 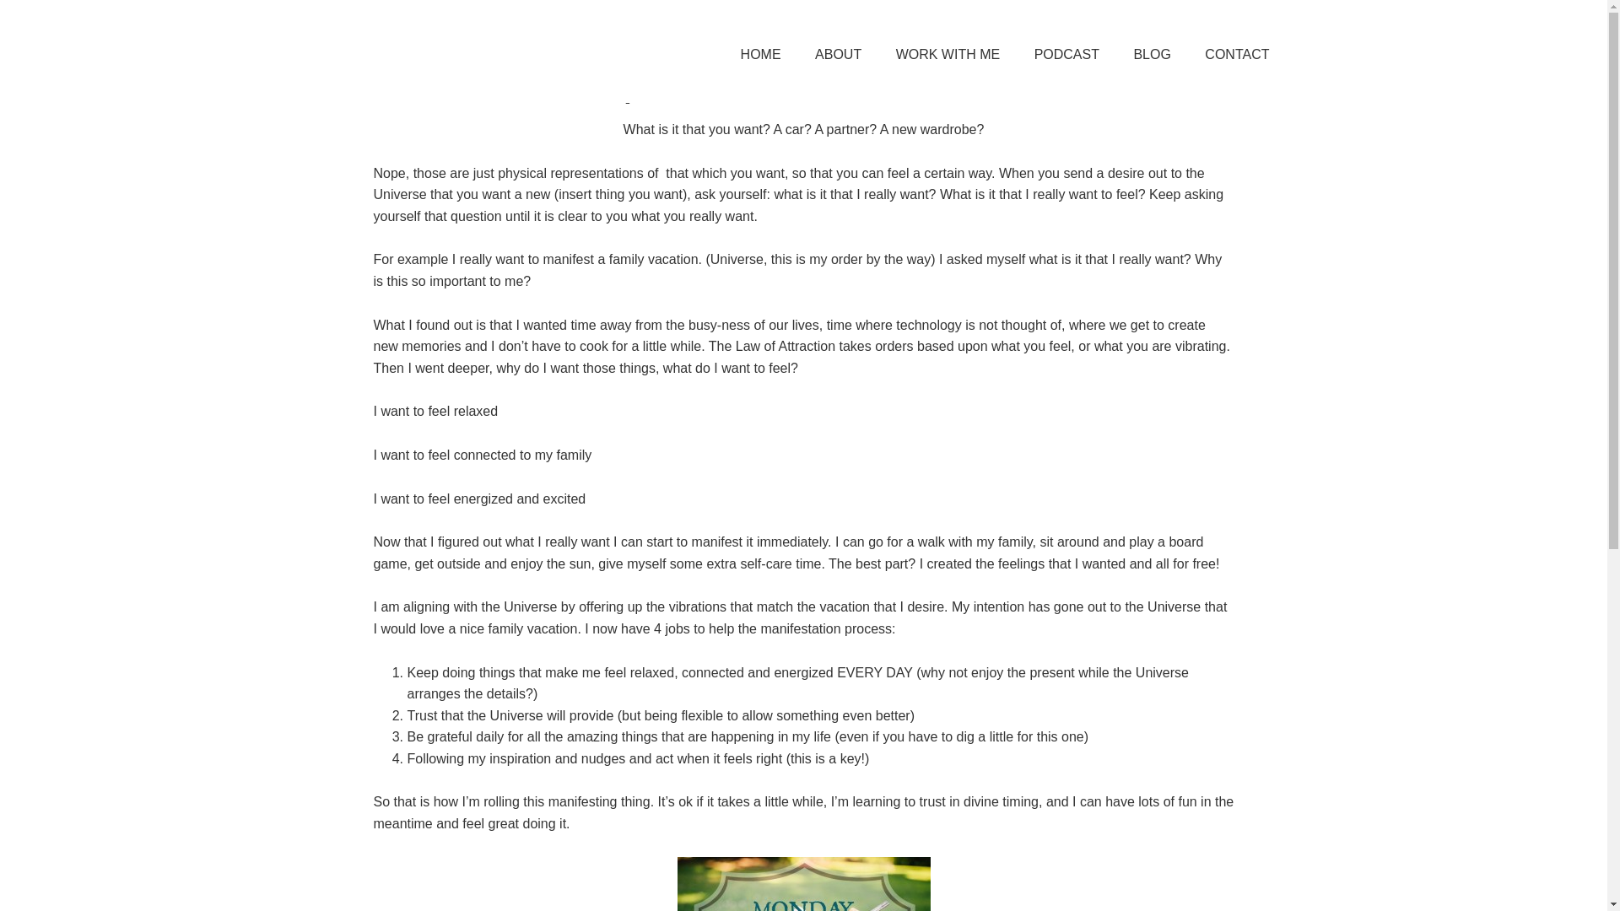 What do you see at coordinates (761, 56) in the screenshot?
I see `HOME` at bounding box center [761, 56].